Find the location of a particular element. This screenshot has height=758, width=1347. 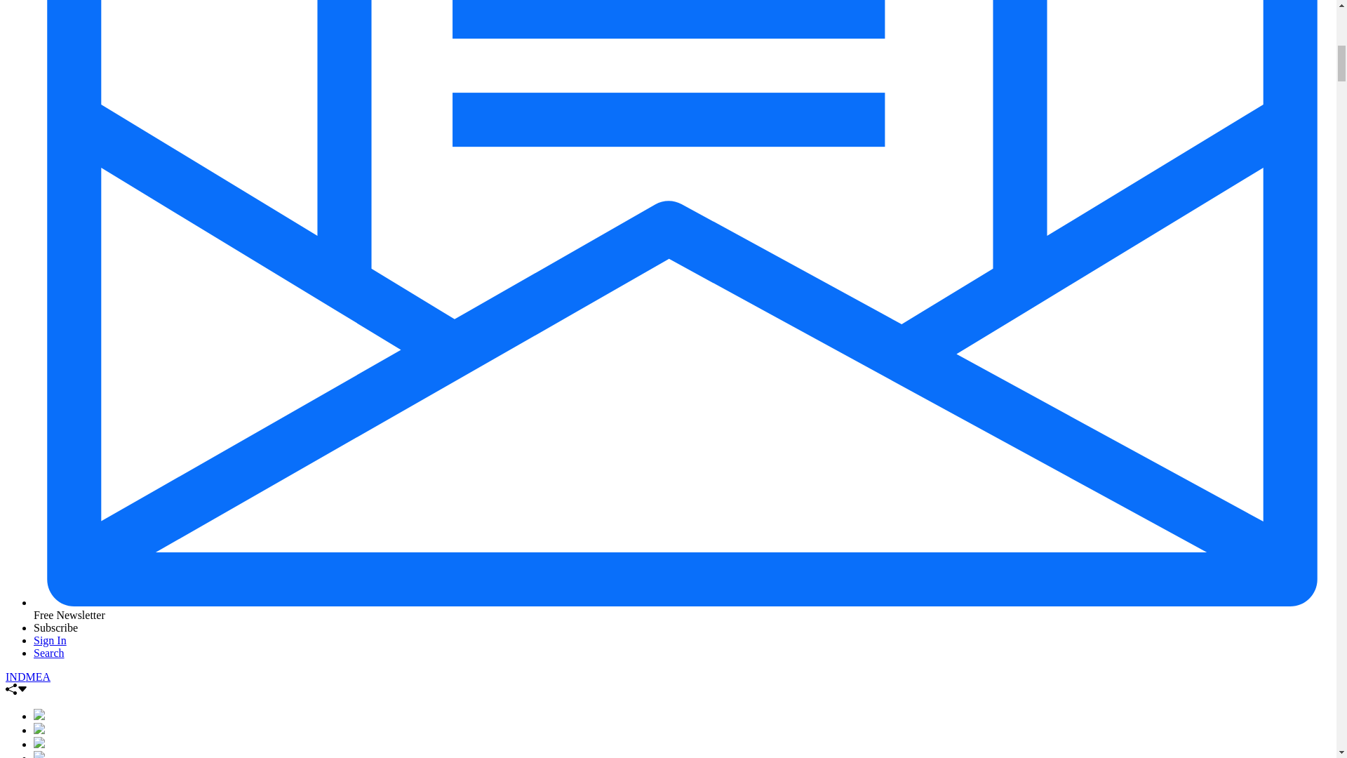

Search is located at coordinates (49, 653).